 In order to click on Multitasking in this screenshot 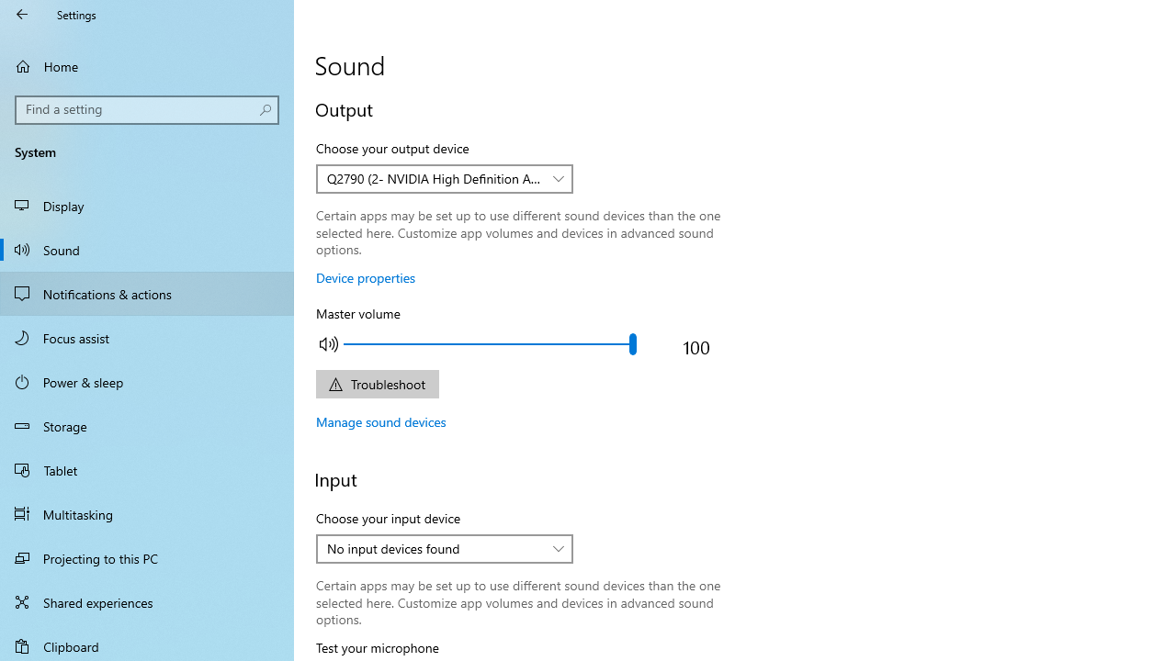, I will do `click(147, 513)`.